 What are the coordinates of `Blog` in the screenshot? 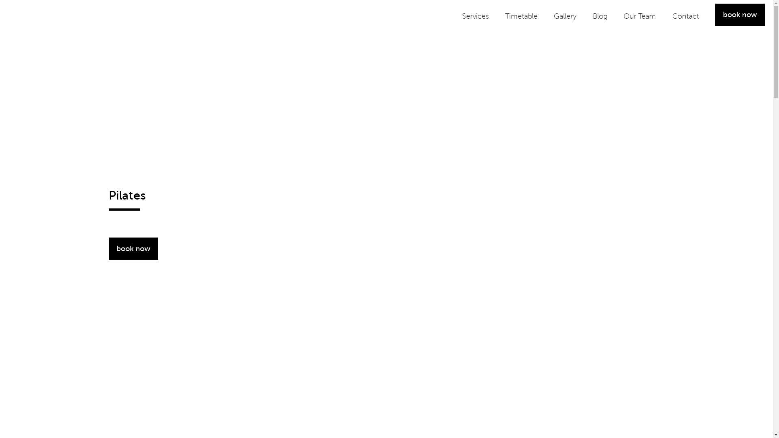 It's located at (600, 18).